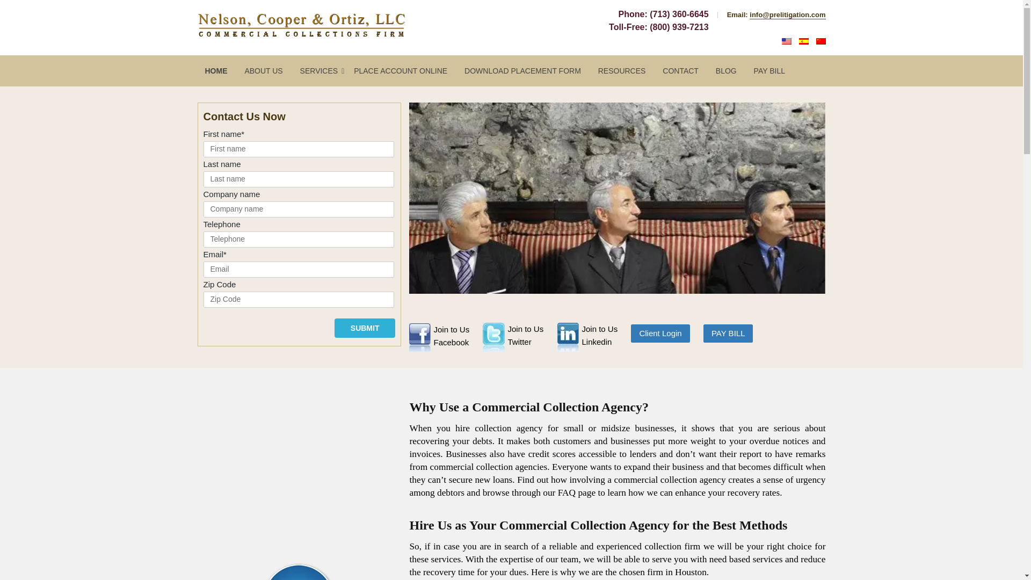 The width and height of the screenshot is (1031, 580). What do you see at coordinates (786, 41) in the screenshot?
I see `RESOURCES` at bounding box center [786, 41].